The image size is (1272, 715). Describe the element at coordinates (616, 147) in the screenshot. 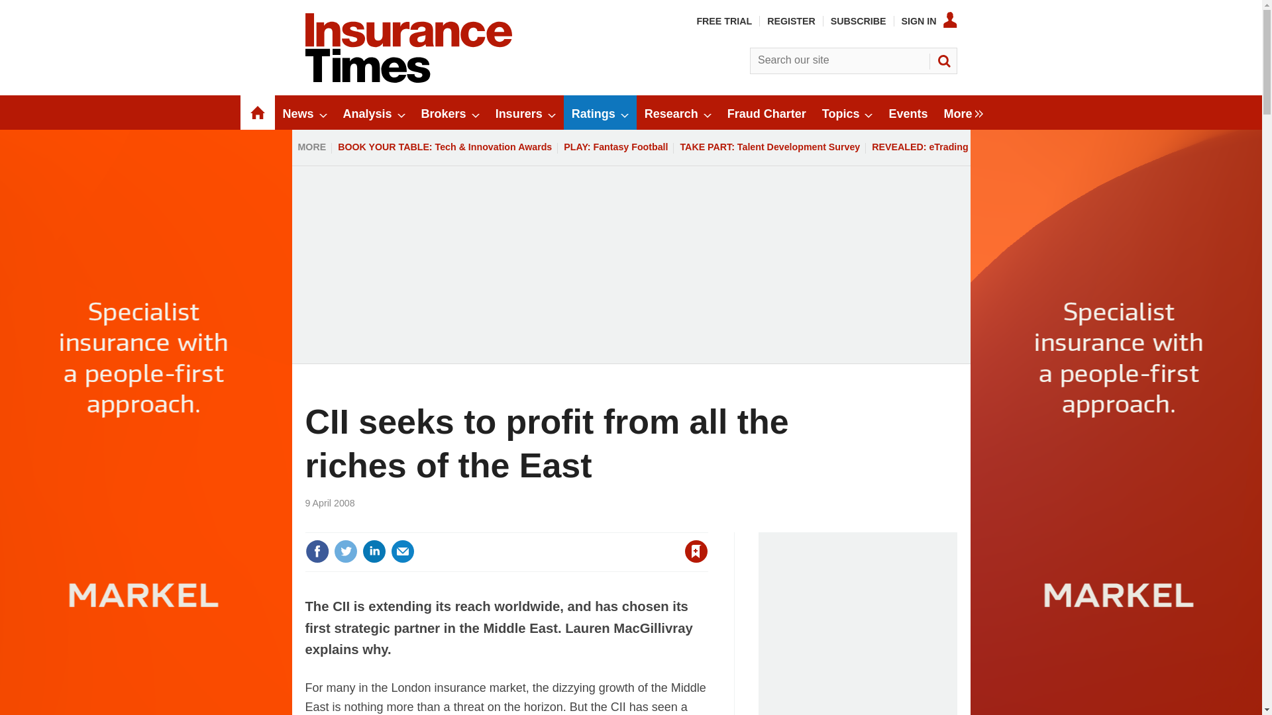

I see `PLAY: Fantasy Football` at that location.